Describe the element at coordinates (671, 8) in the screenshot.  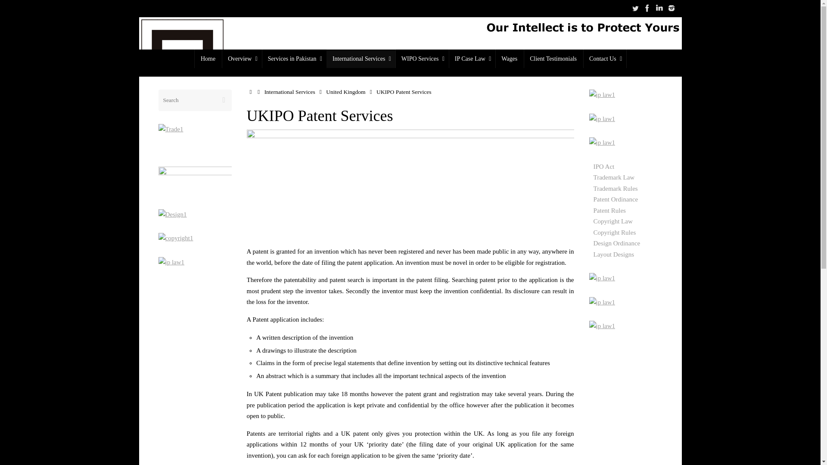
I see `Intellectual Property Logium` at that location.